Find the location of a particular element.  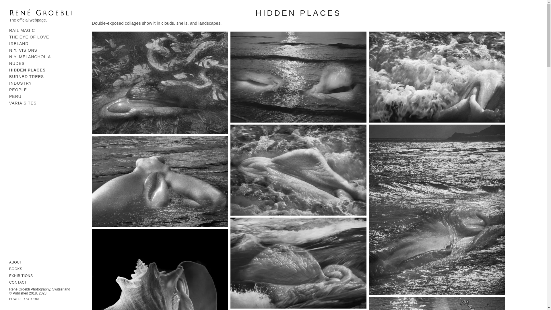

THE EYE OF LOVE is located at coordinates (29, 37).